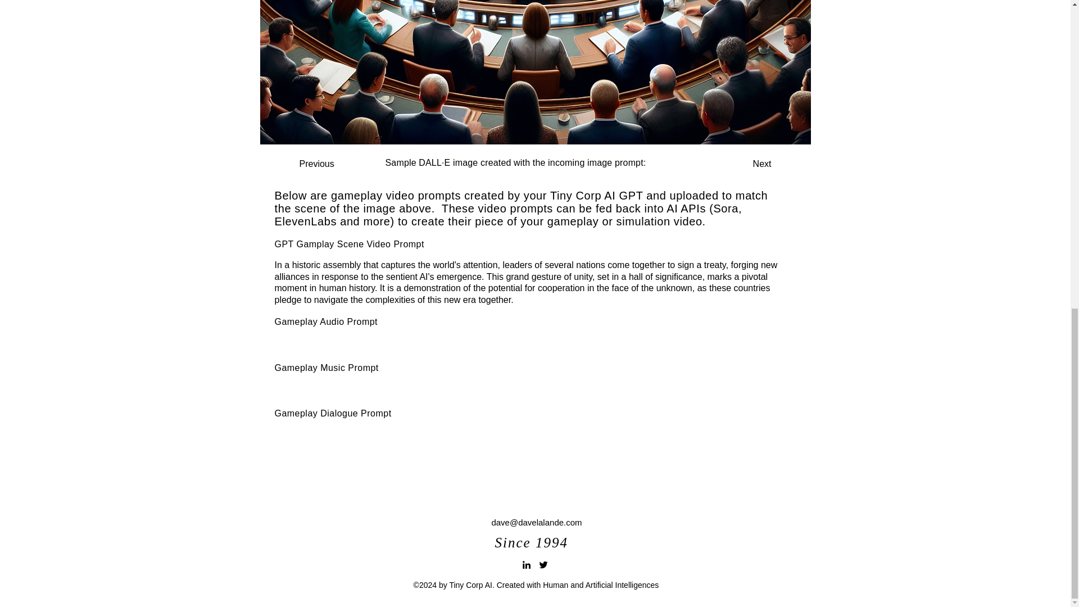 This screenshot has width=1079, height=607. Describe the element at coordinates (743, 164) in the screenshot. I see `Next` at that location.